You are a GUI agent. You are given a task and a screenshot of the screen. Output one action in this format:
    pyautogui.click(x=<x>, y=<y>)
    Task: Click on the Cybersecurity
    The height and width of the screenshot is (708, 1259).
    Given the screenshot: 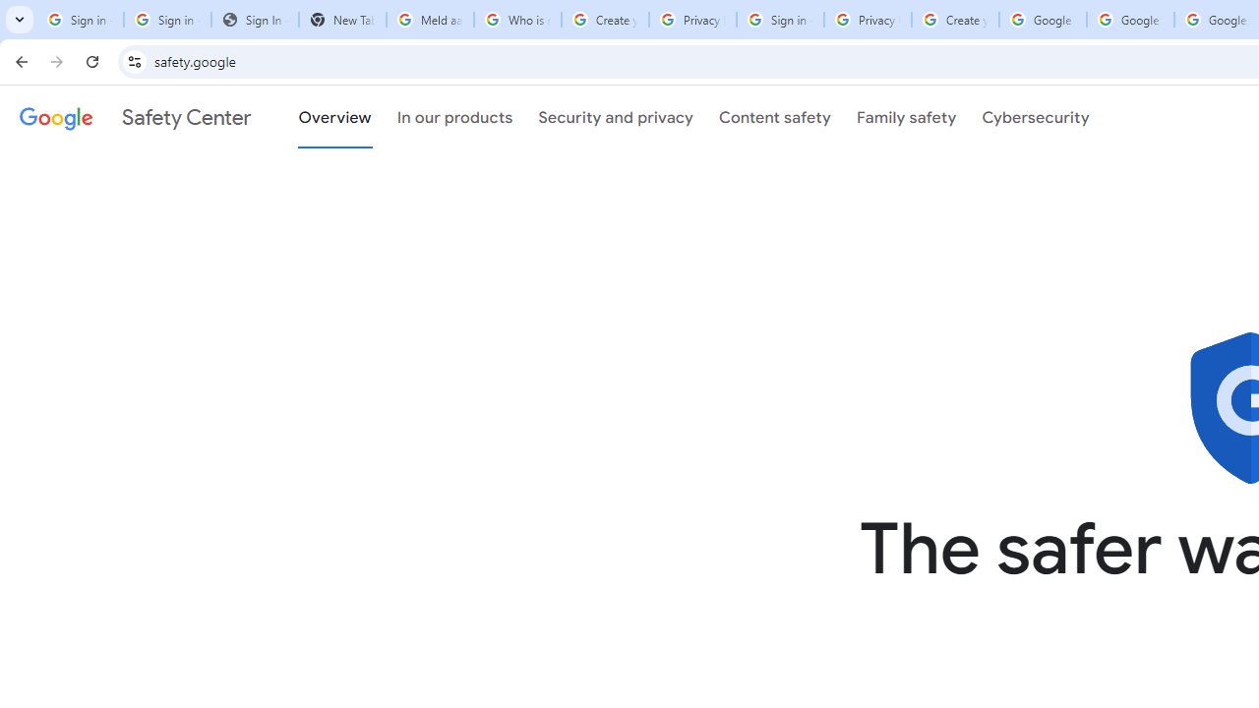 What is the action you would take?
    pyautogui.click(x=1036, y=117)
    